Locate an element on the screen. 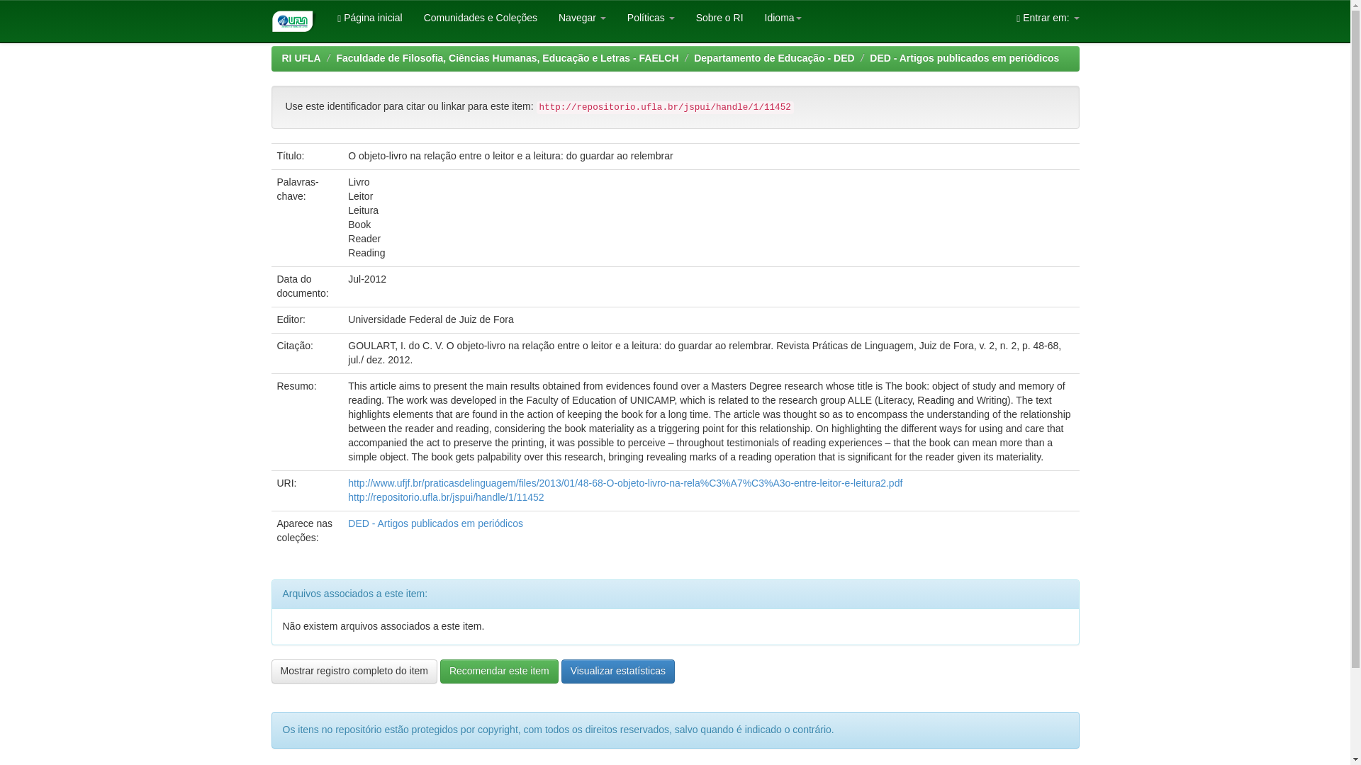  Mostrar registro completo do item is located at coordinates (354, 671).